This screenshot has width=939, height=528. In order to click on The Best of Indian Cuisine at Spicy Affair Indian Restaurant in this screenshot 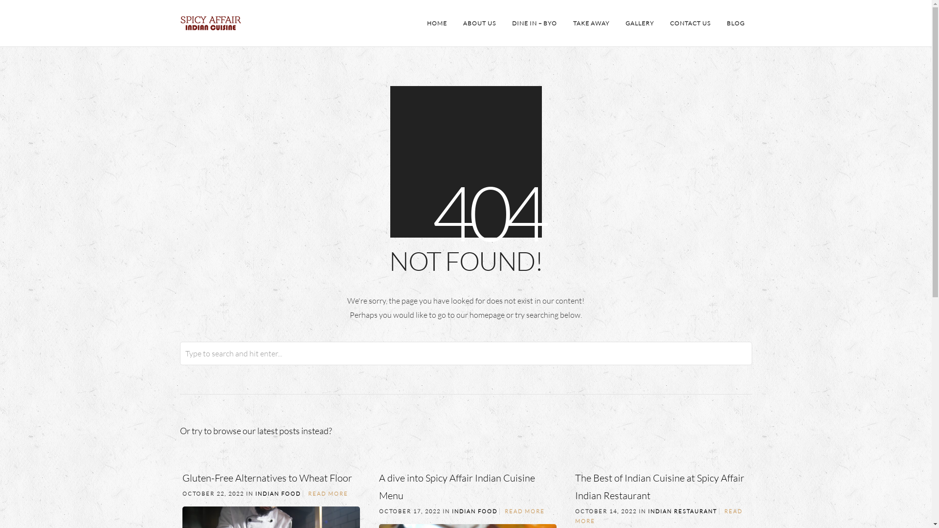, I will do `click(660, 487)`.